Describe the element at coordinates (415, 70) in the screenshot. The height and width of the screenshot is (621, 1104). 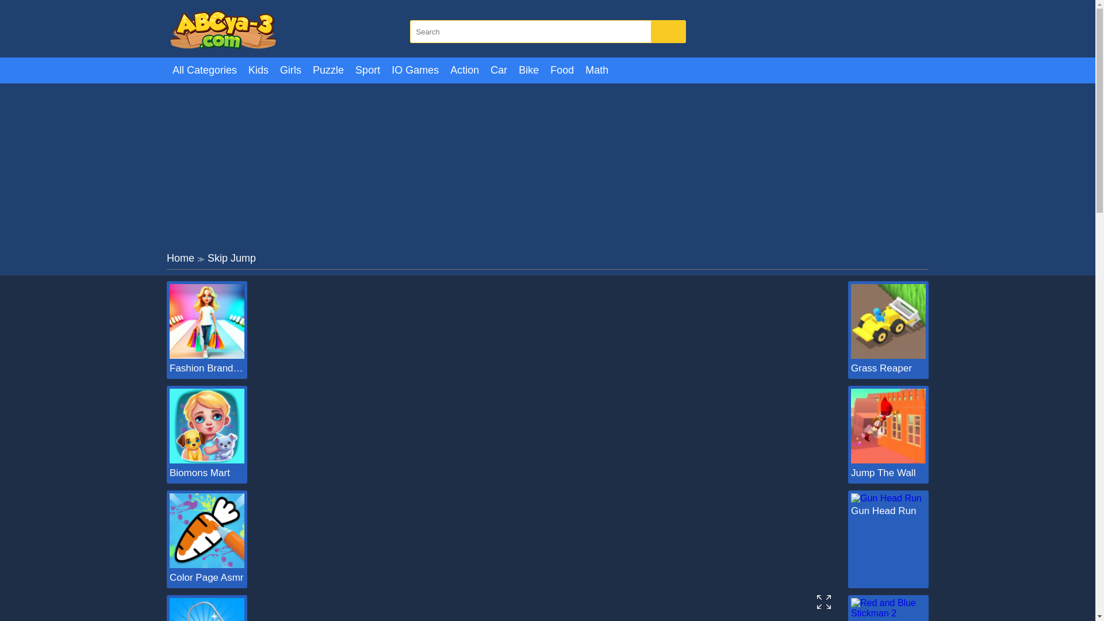
I see `IO Games` at that location.